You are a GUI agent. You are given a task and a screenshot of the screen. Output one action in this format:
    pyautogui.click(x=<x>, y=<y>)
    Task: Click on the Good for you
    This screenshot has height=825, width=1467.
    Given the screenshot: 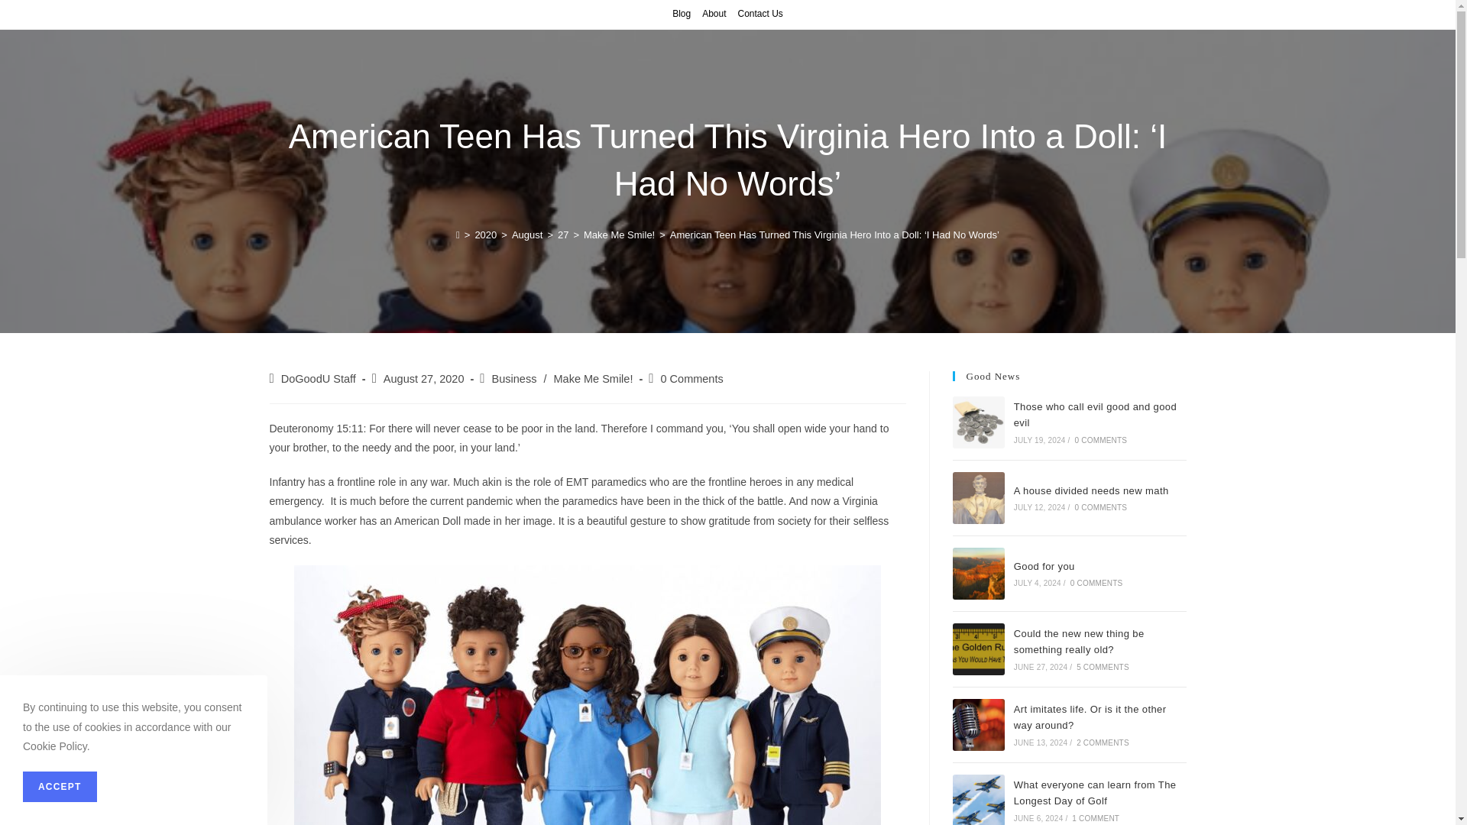 What is the action you would take?
    pyautogui.click(x=978, y=574)
    